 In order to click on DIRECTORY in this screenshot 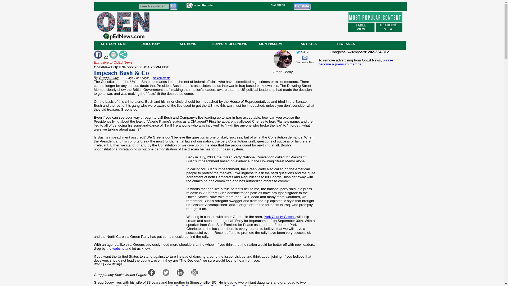, I will do `click(151, 44)`.